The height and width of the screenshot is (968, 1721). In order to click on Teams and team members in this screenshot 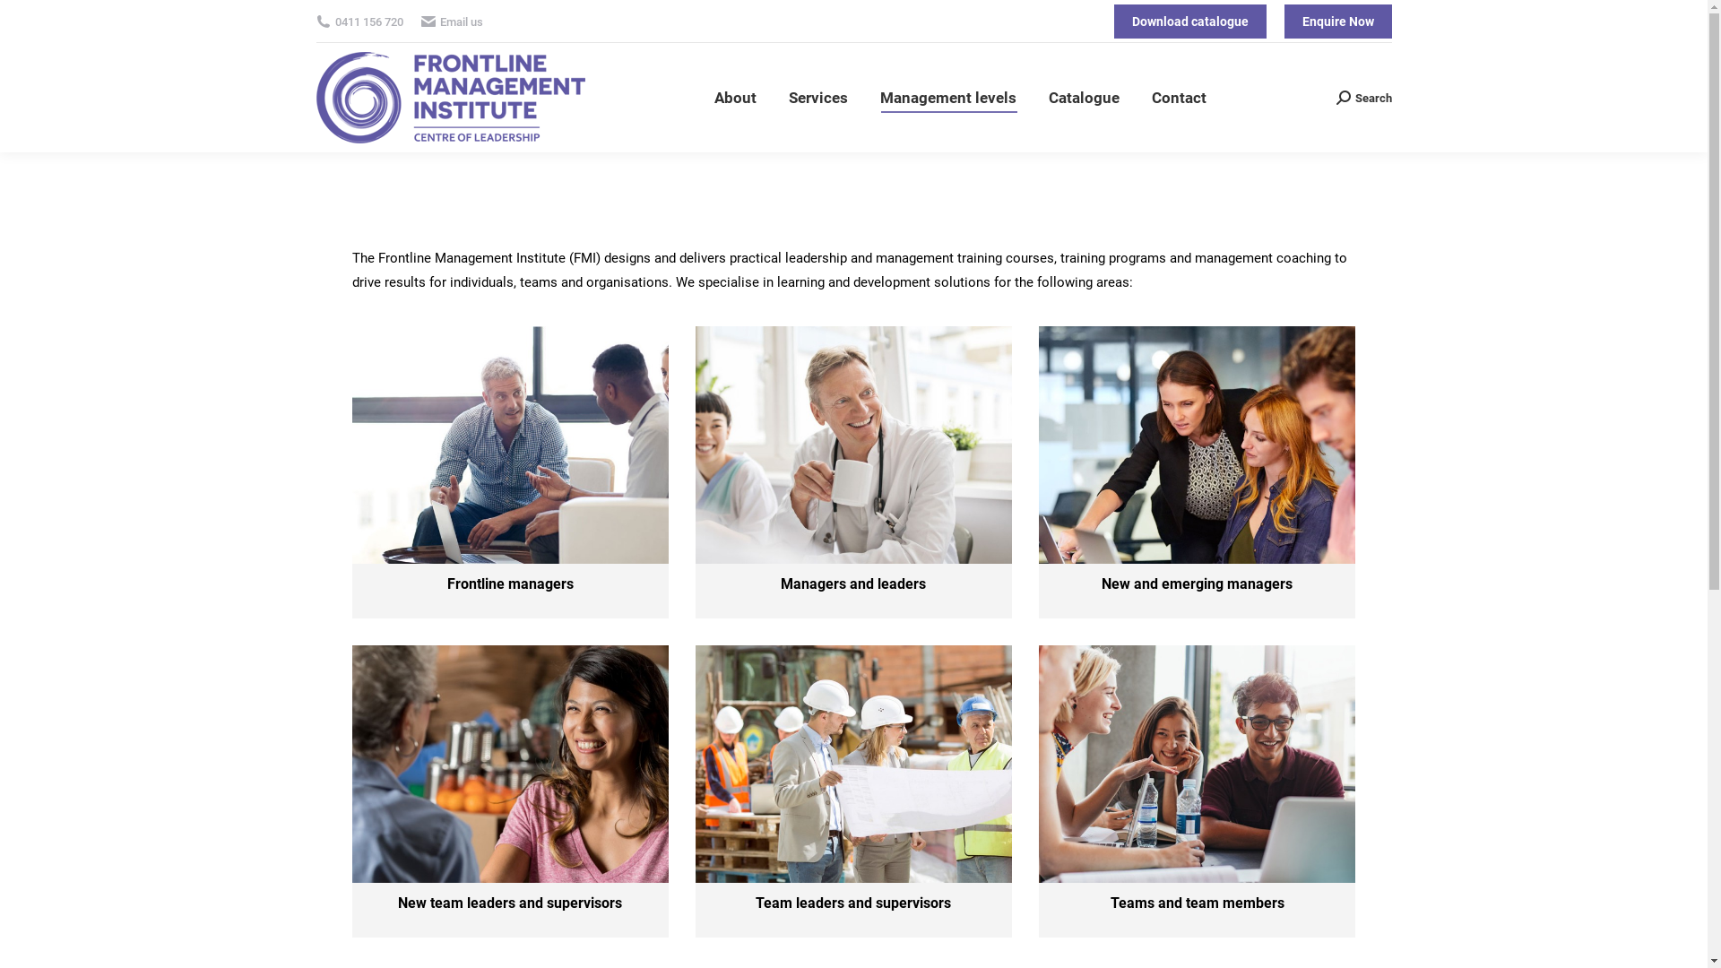, I will do `click(1198, 764)`.